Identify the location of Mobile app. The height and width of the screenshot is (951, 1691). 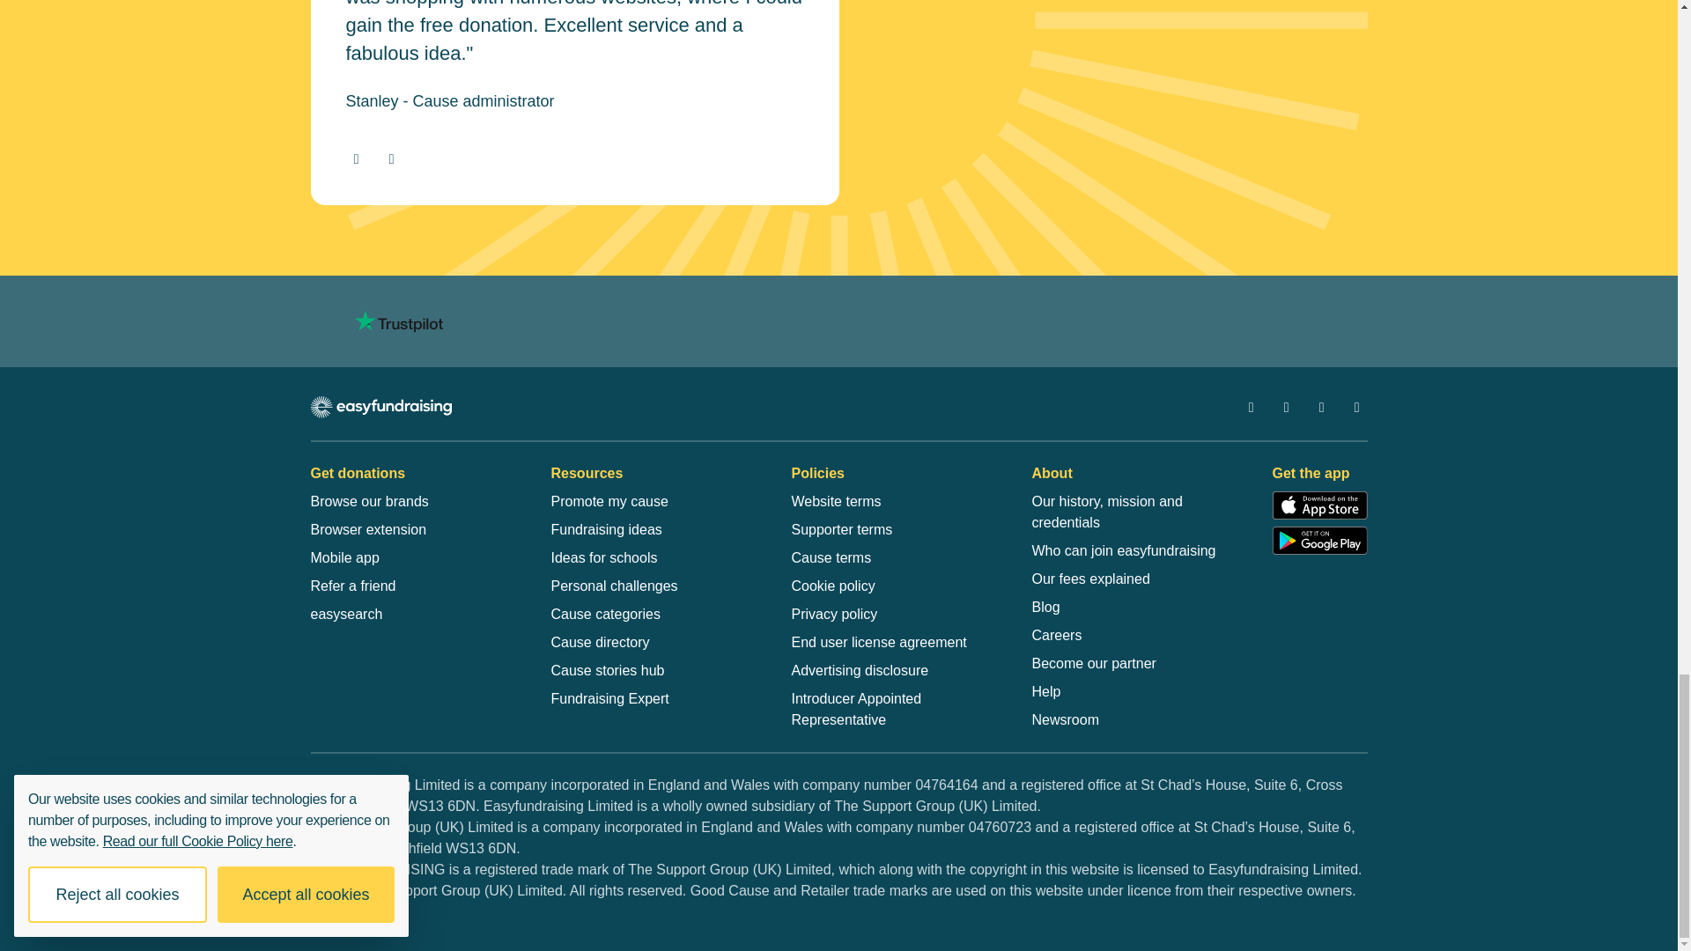
(343, 558).